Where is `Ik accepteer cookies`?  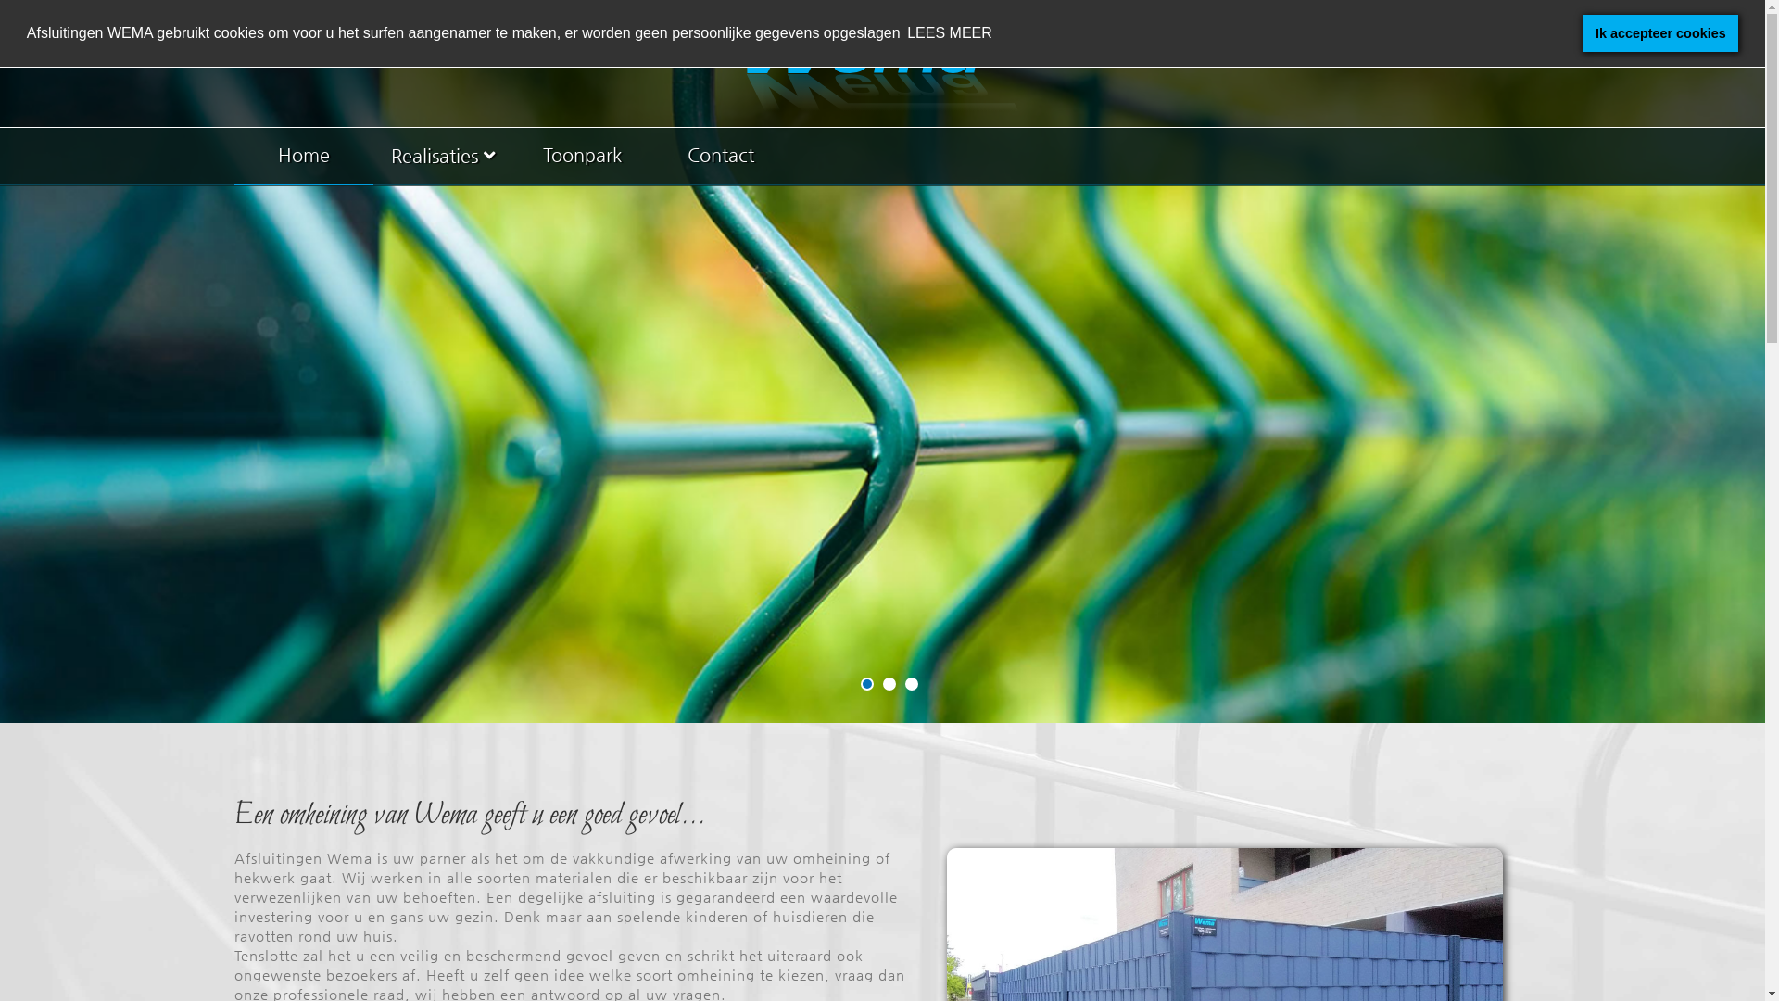
Ik accepteer cookies is located at coordinates (1660, 33).